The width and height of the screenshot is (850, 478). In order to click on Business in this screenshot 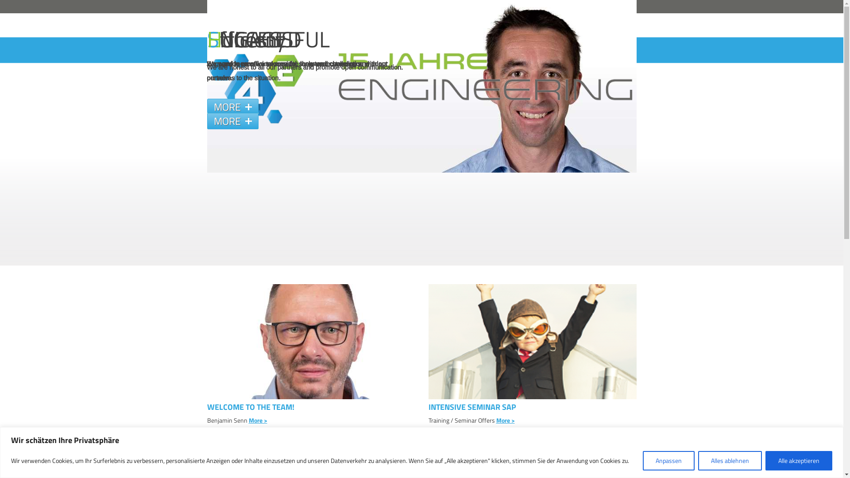, I will do `click(223, 50)`.